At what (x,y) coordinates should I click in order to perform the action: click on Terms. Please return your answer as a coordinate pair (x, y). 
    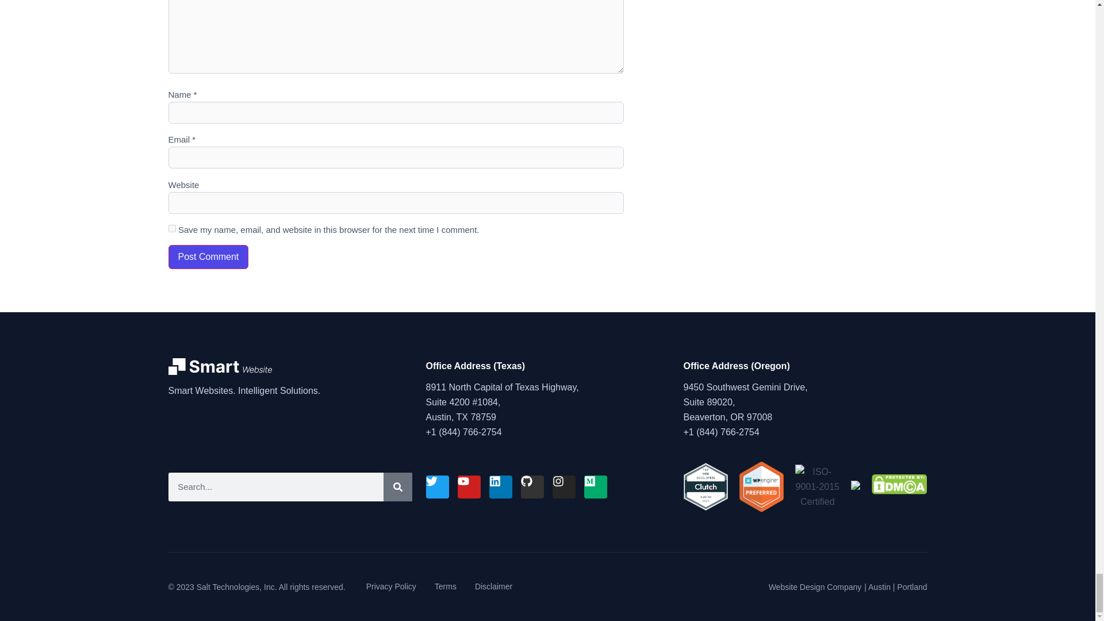
    Looking at the image, I should click on (446, 586).